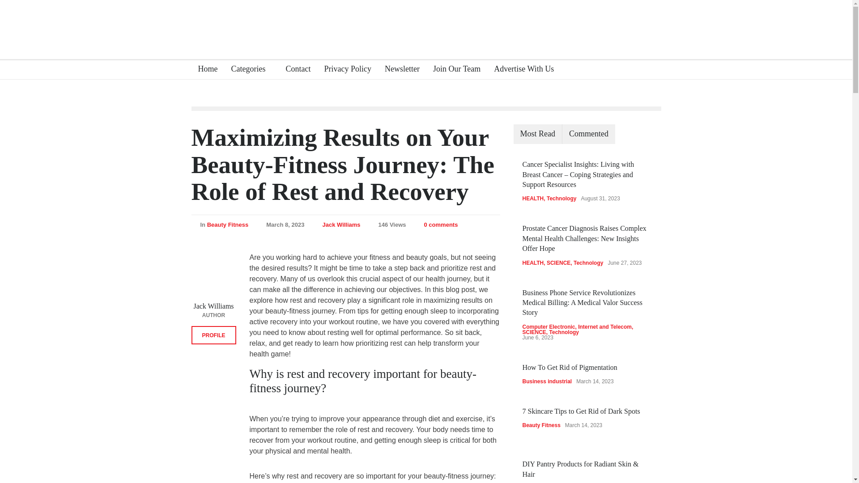 The height and width of the screenshot is (483, 859). I want to click on Truegazette, so click(426, 24).